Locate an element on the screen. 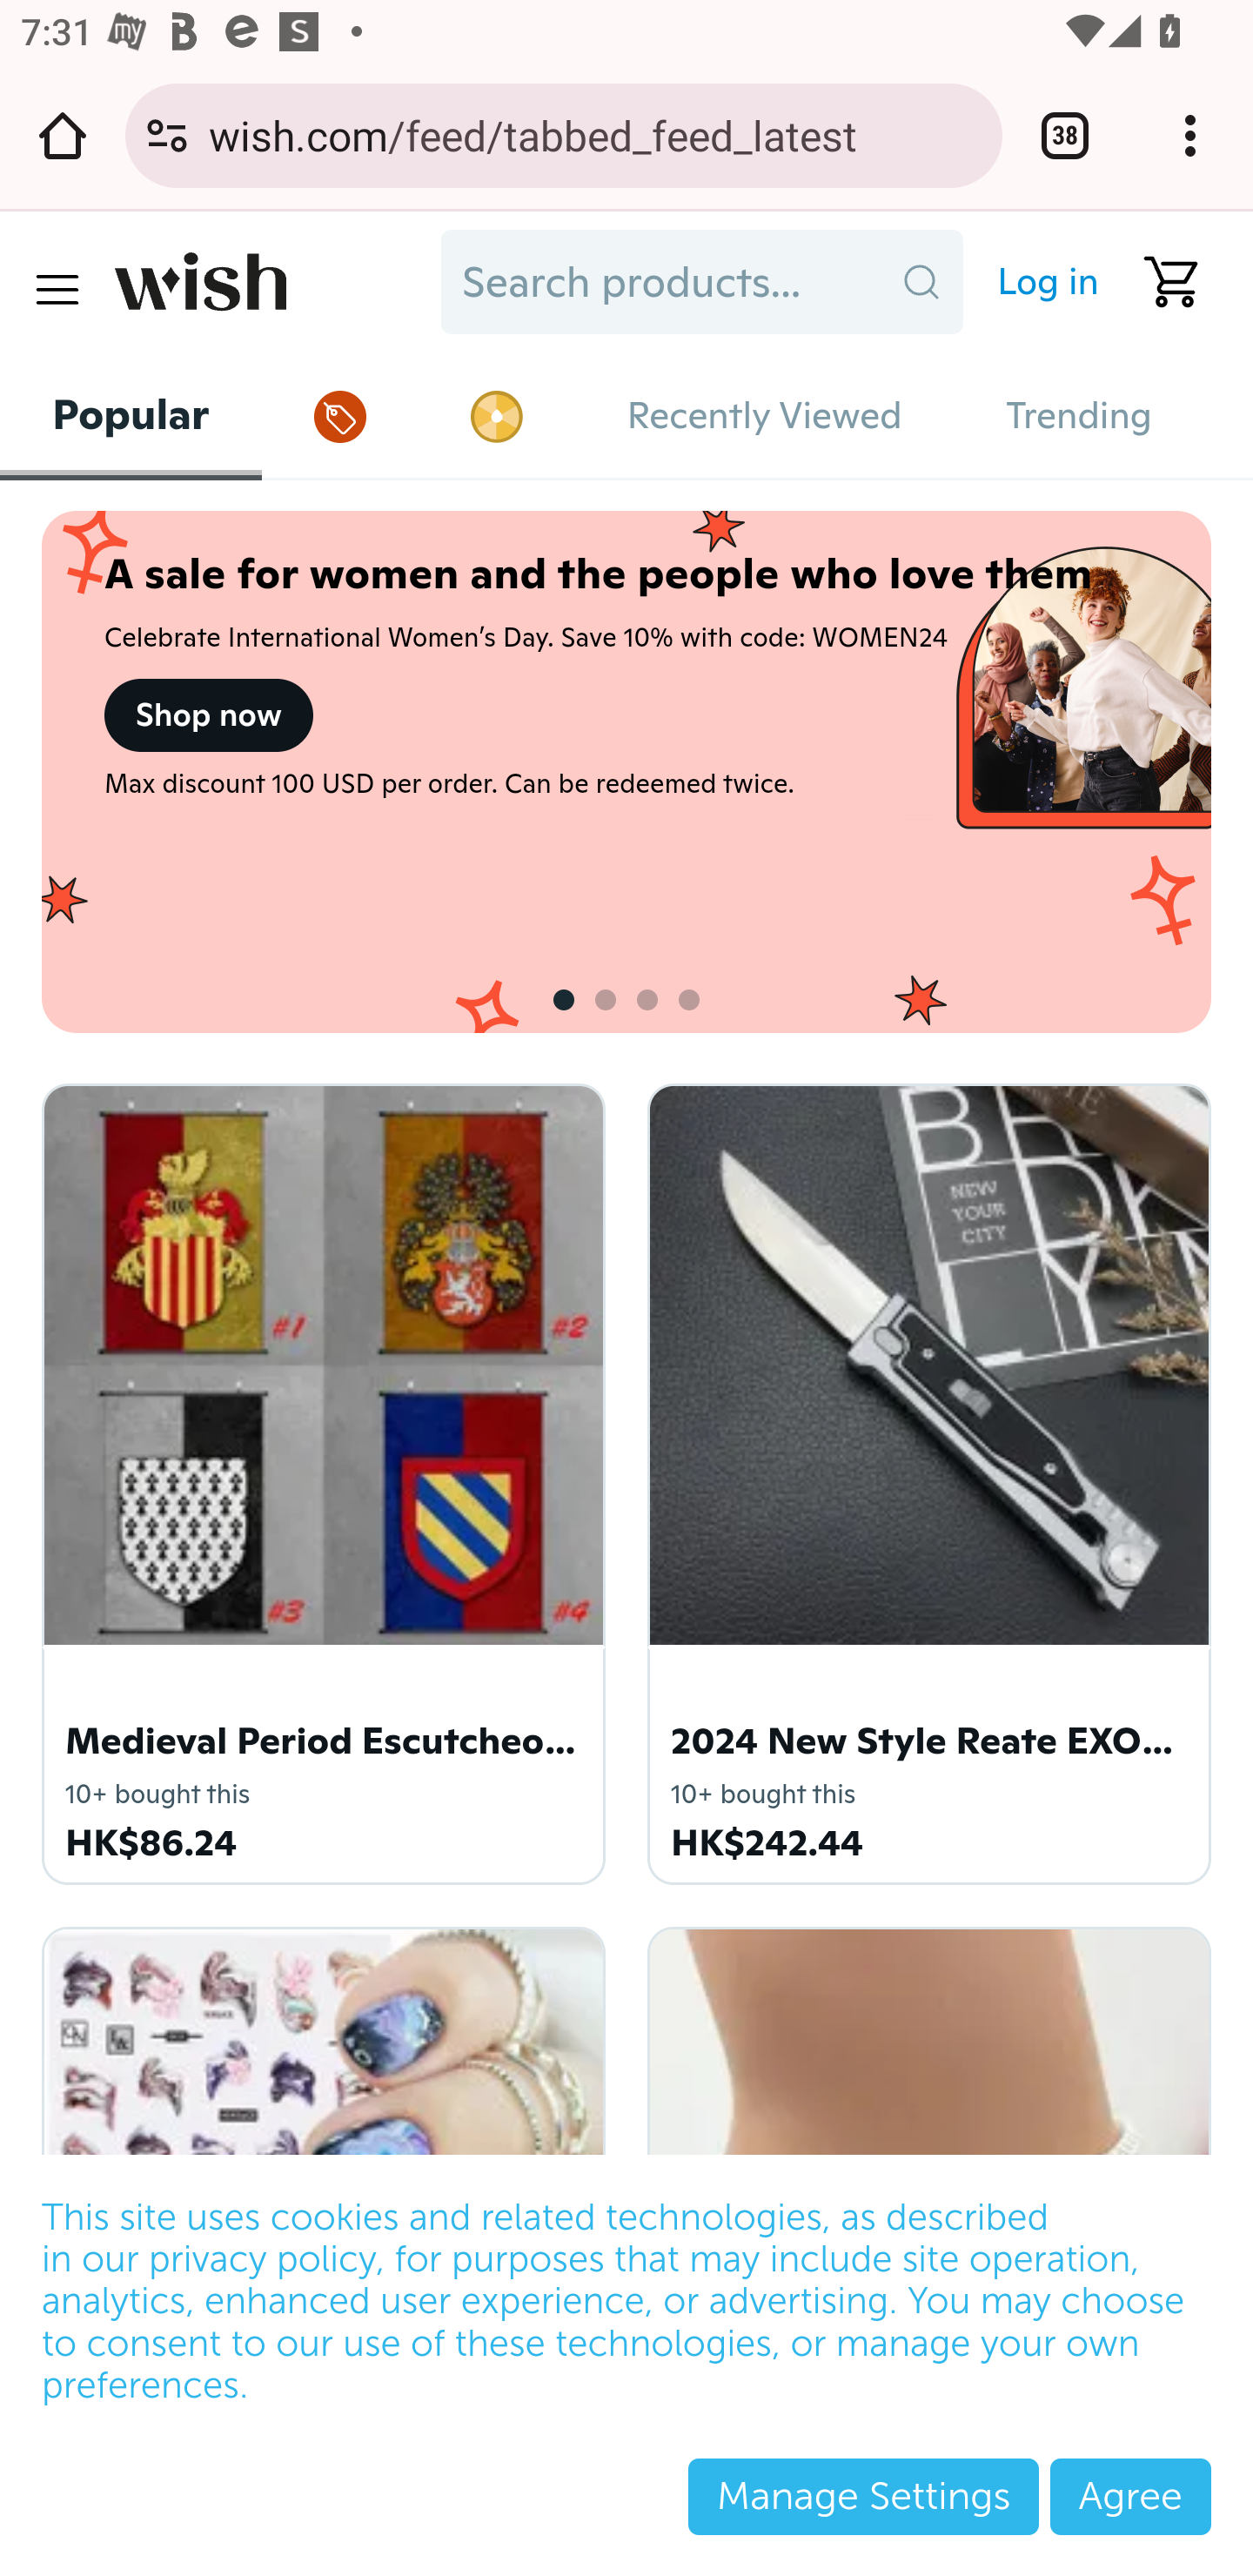 This screenshot has height=2576, width=1253. Agree is located at coordinates (1130, 2496).